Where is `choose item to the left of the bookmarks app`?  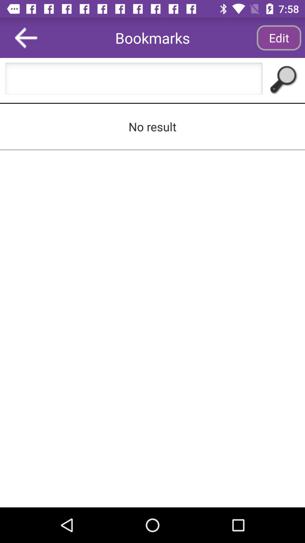 choose item to the left of the bookmarks app is located at coordinates (26, 38).